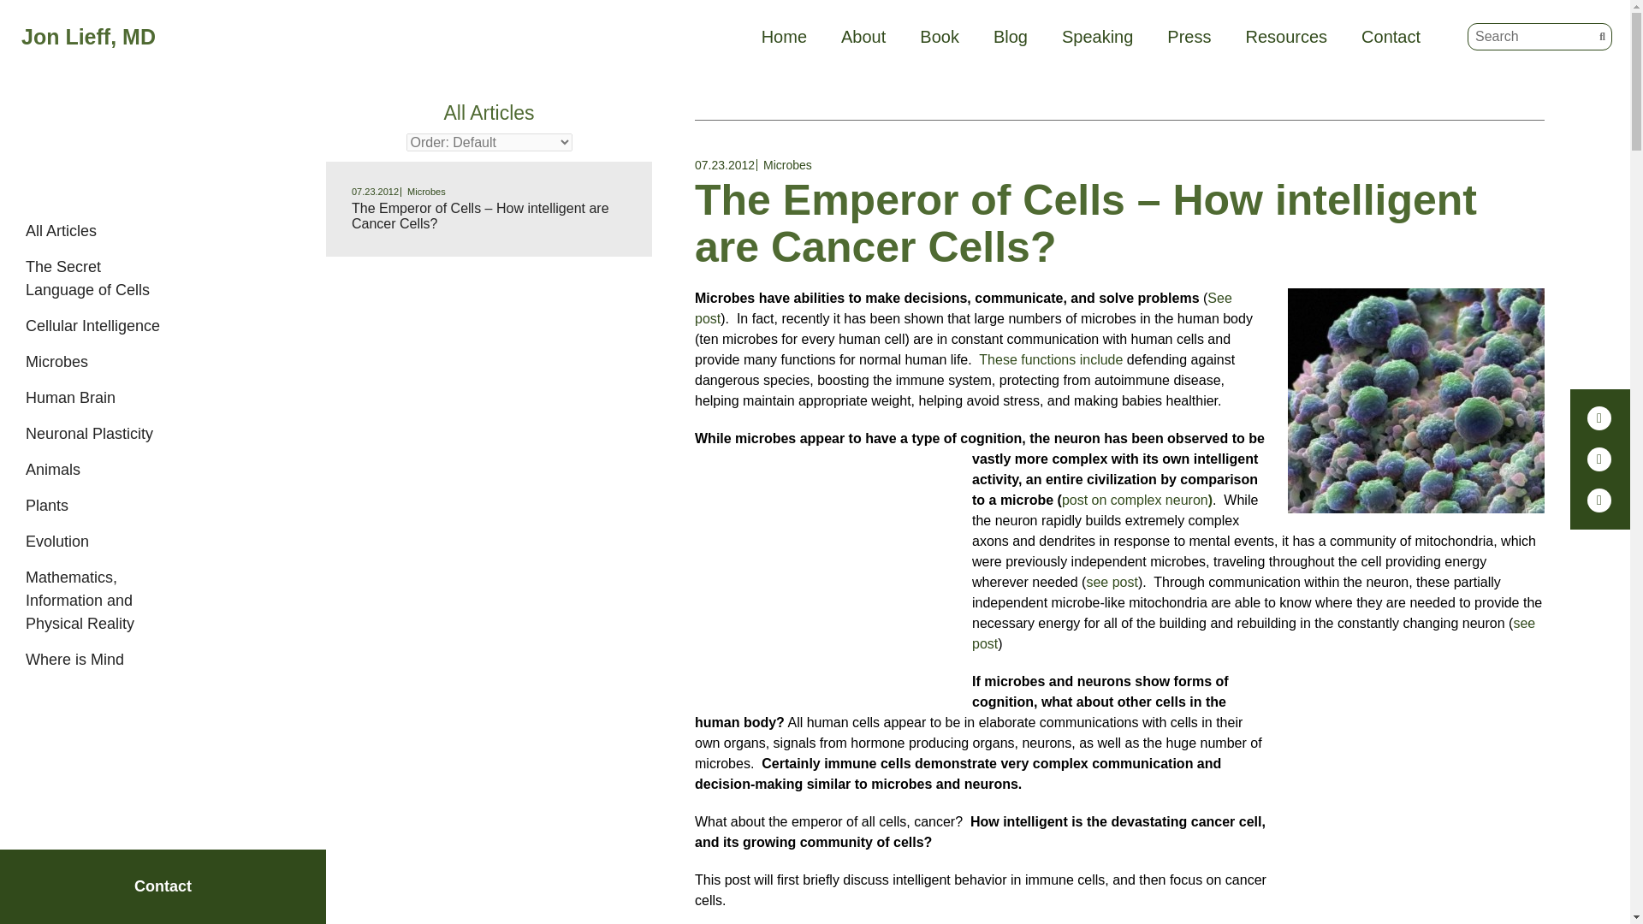  What do you see at coordinates (1415, 400) in the screenshot?
I see `B0006629 Prostate cancer cells` at bounding box center [1415, 400].